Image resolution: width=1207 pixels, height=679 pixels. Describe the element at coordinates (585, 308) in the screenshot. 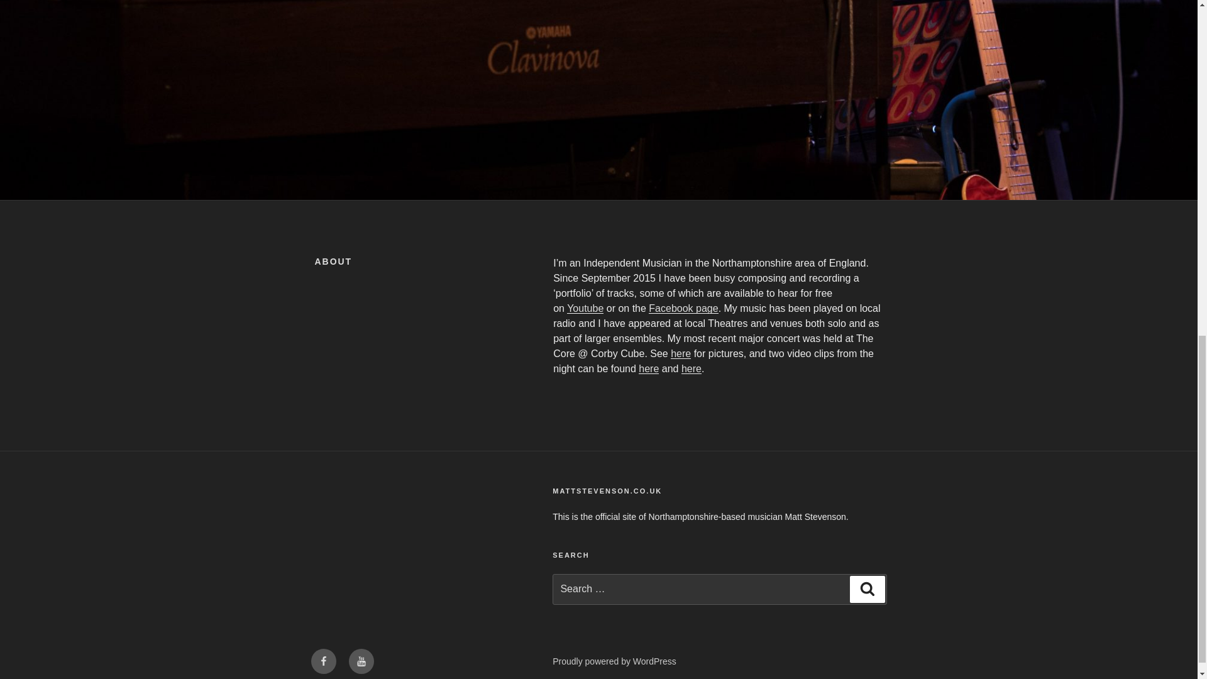

I see `Youtube` at that location.